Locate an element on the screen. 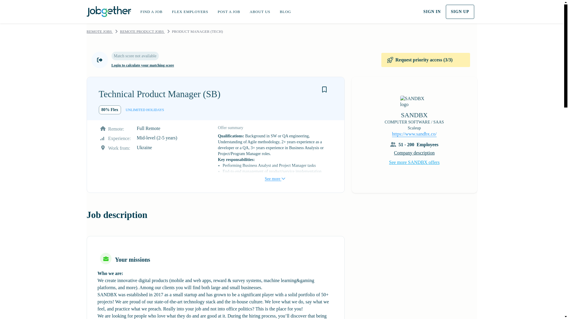  REMOTE JOBS is located at coordinates (99, 32).